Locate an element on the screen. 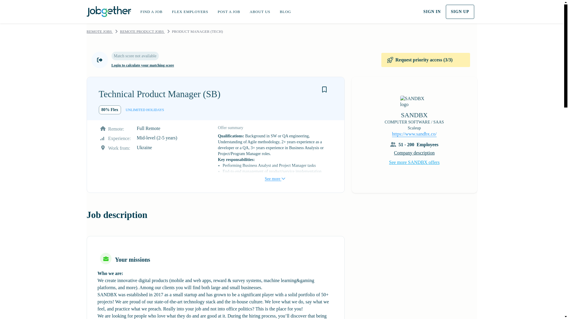  REMOTE JOBS is located at coordinates (99, 32).